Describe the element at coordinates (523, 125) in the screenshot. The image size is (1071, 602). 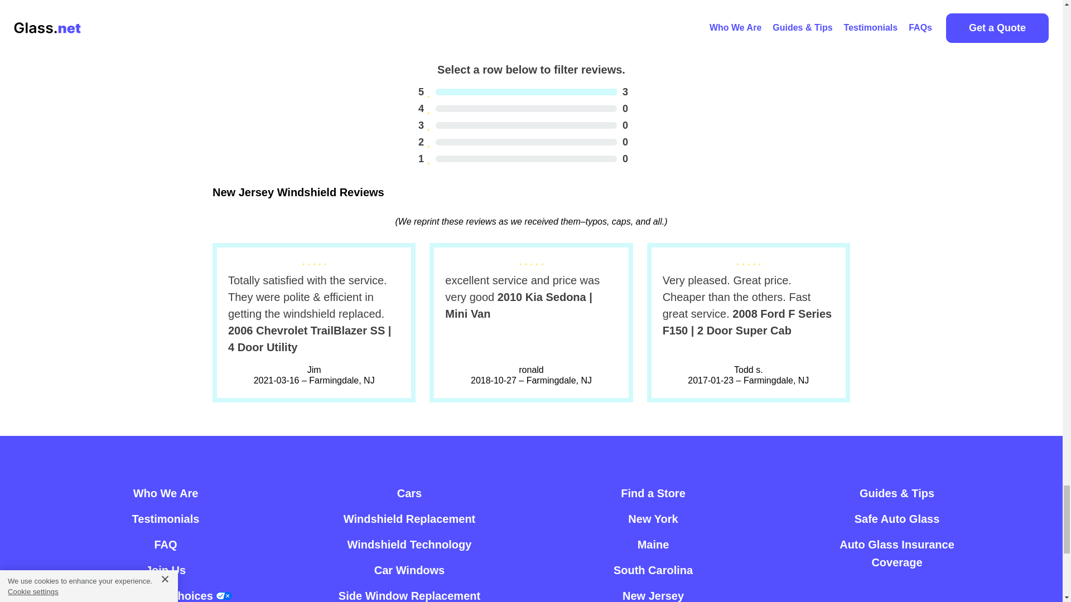
I see `Side Window Replacement` at that location.